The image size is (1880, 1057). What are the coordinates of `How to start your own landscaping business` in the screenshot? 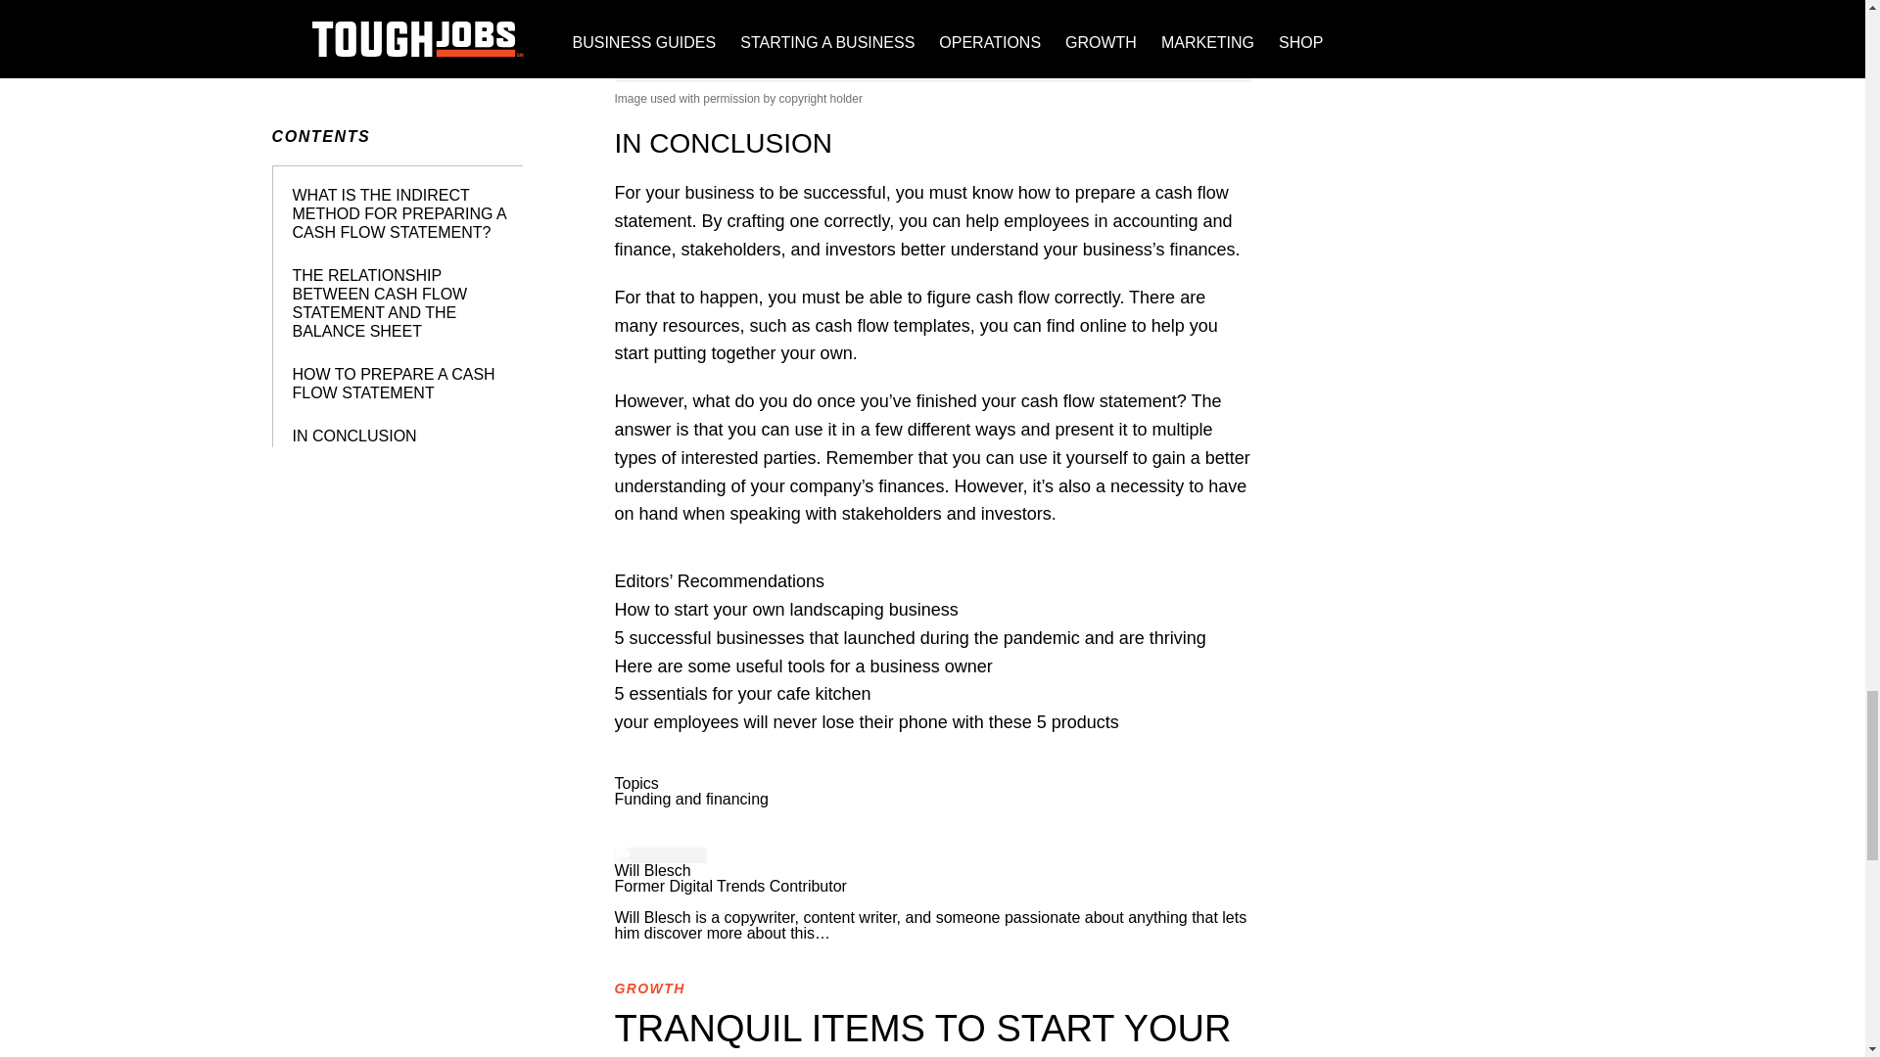 It's located at (786, 609).